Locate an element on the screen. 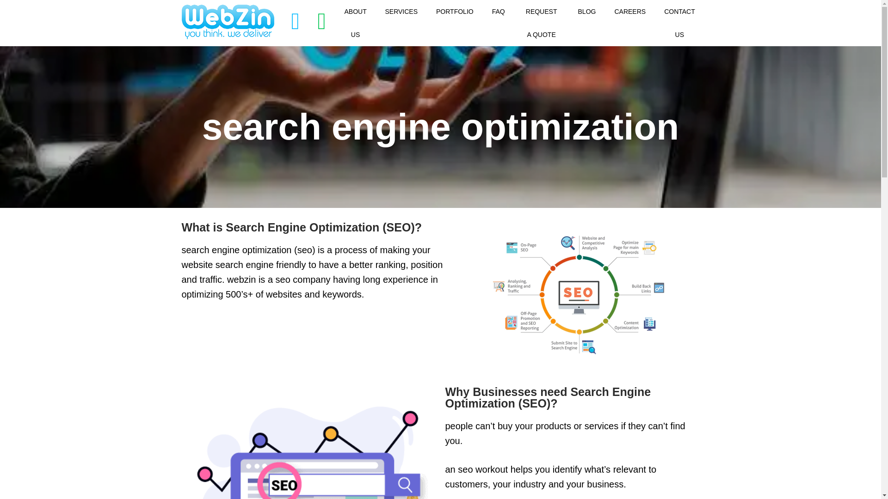 This screenshot has height=499, width=888. CAREERS is located at coordinates (630, 11).